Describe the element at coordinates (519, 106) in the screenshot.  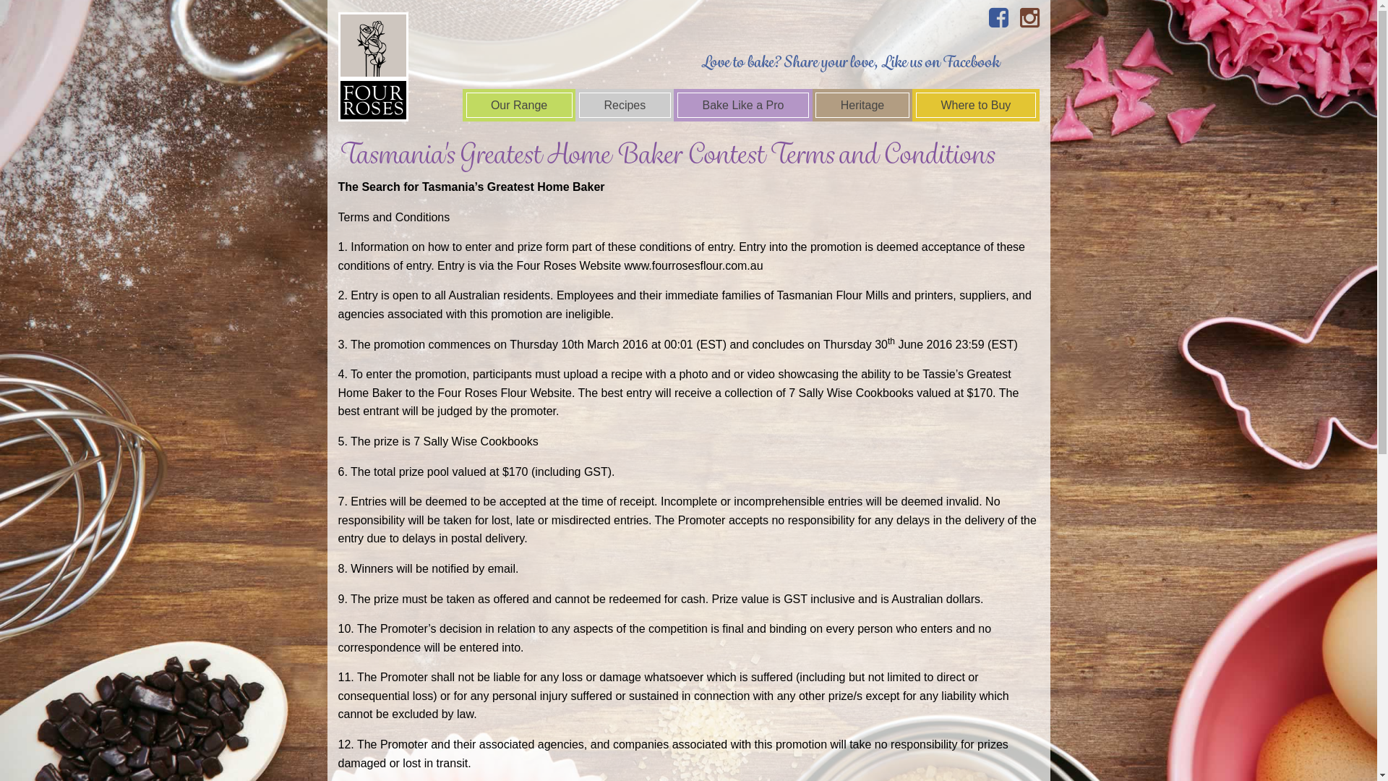
I see `Our Range` at that location.